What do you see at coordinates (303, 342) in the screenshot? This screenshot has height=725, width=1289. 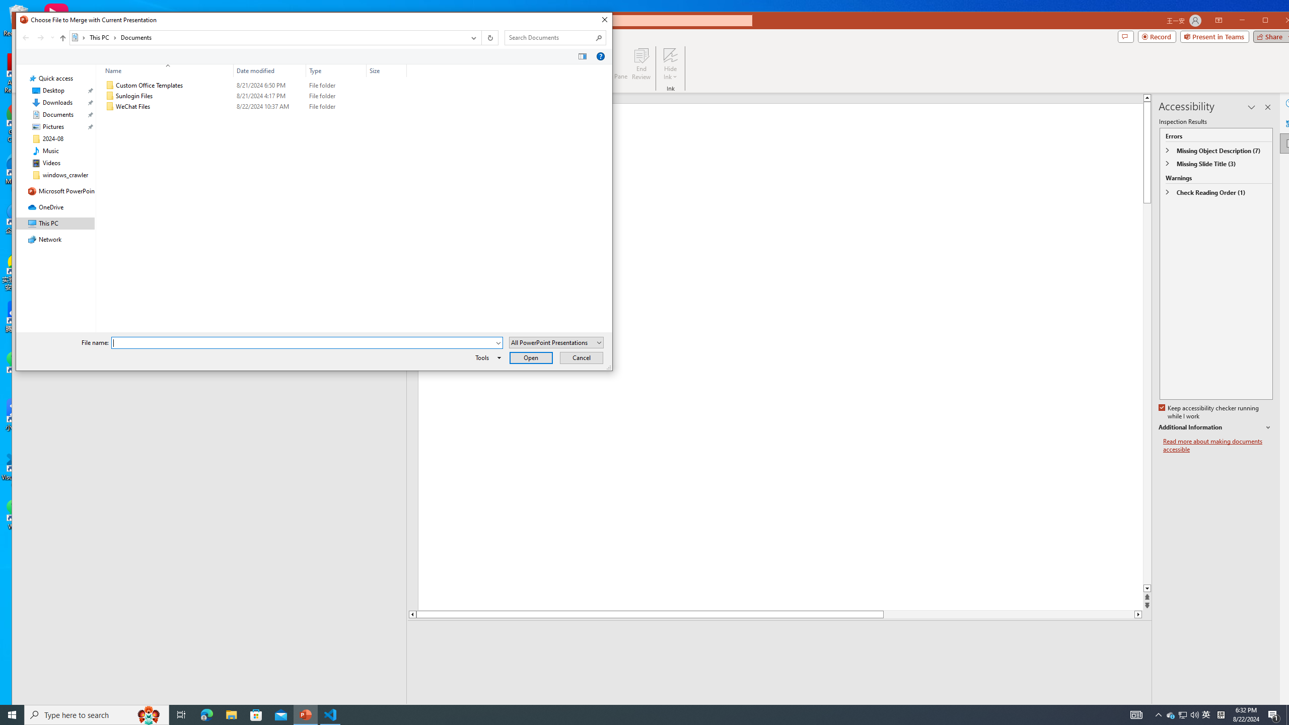 I see `File name:` at bounding box center [303, 342].